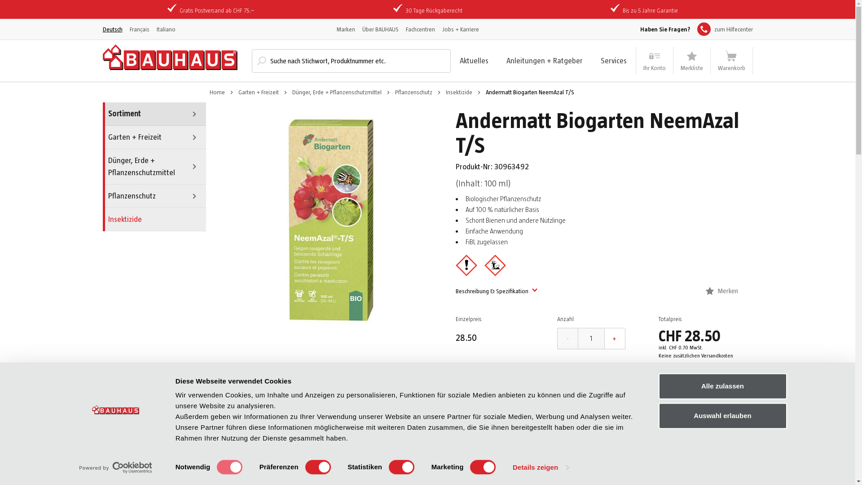 This screenshot has height=485, width=862. Describe the element at coordinates (420, 29) in the screenshot. I see `Fachcentren` at that location.